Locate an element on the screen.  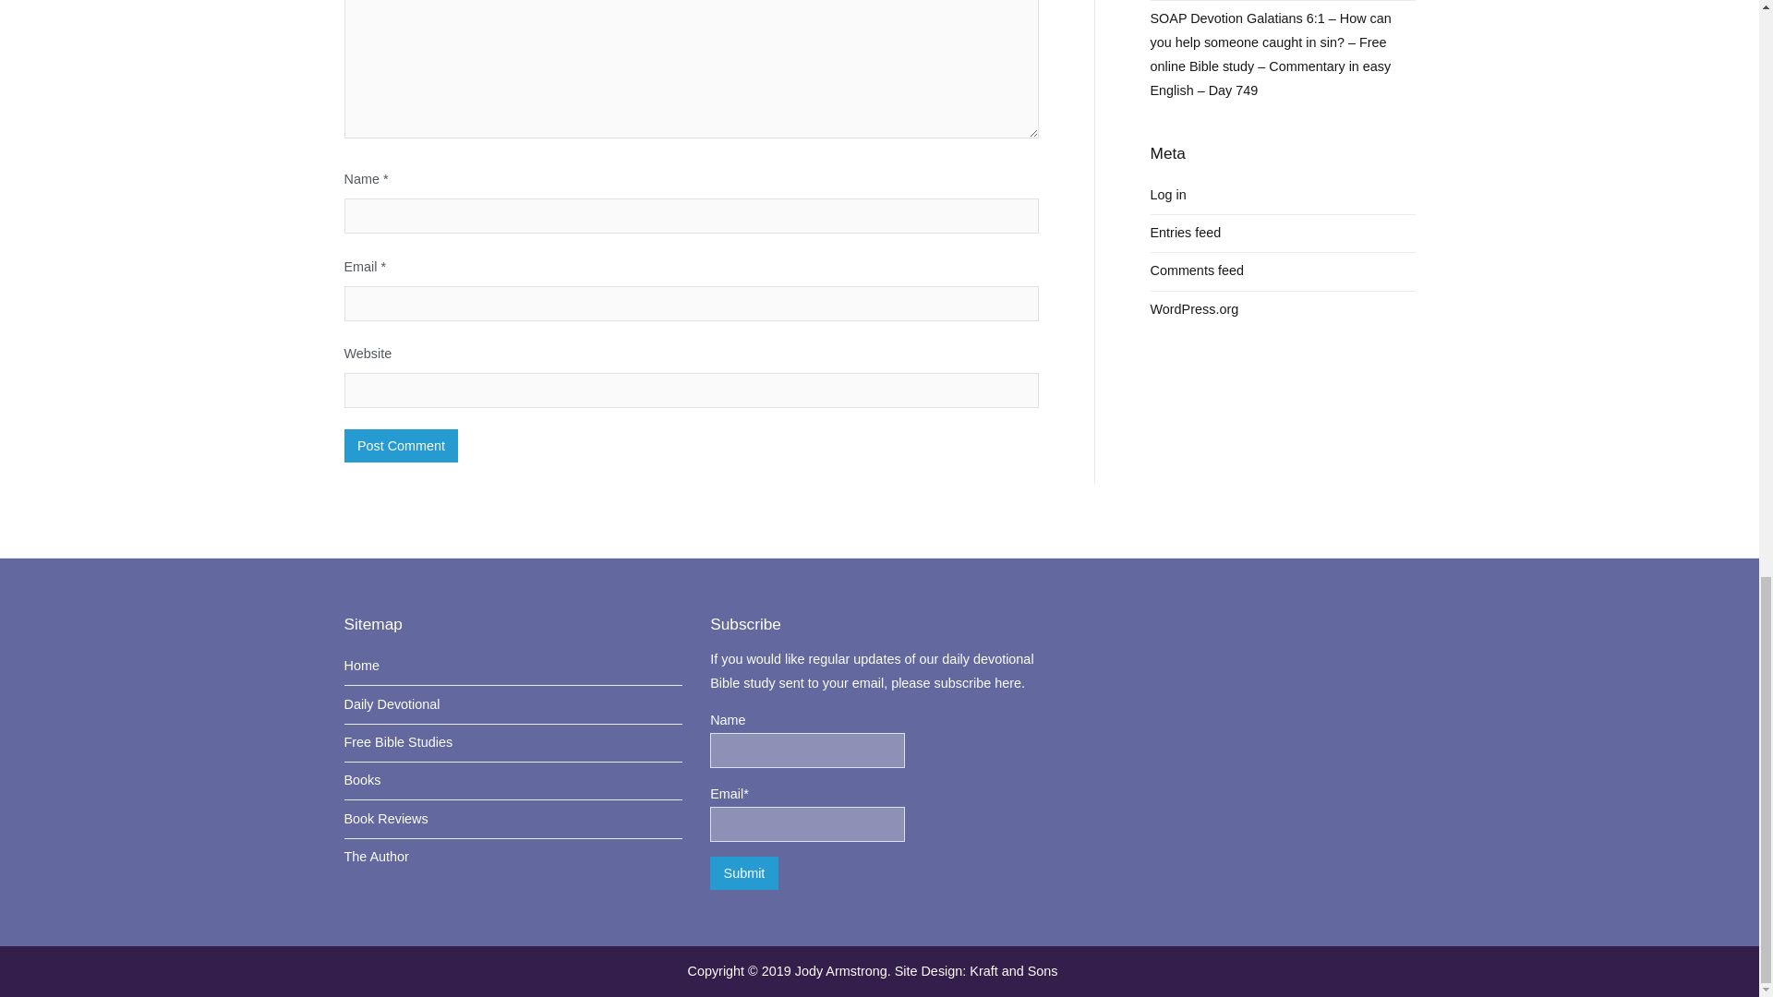
Free Bible Studies is located at coordinates (513, 743).